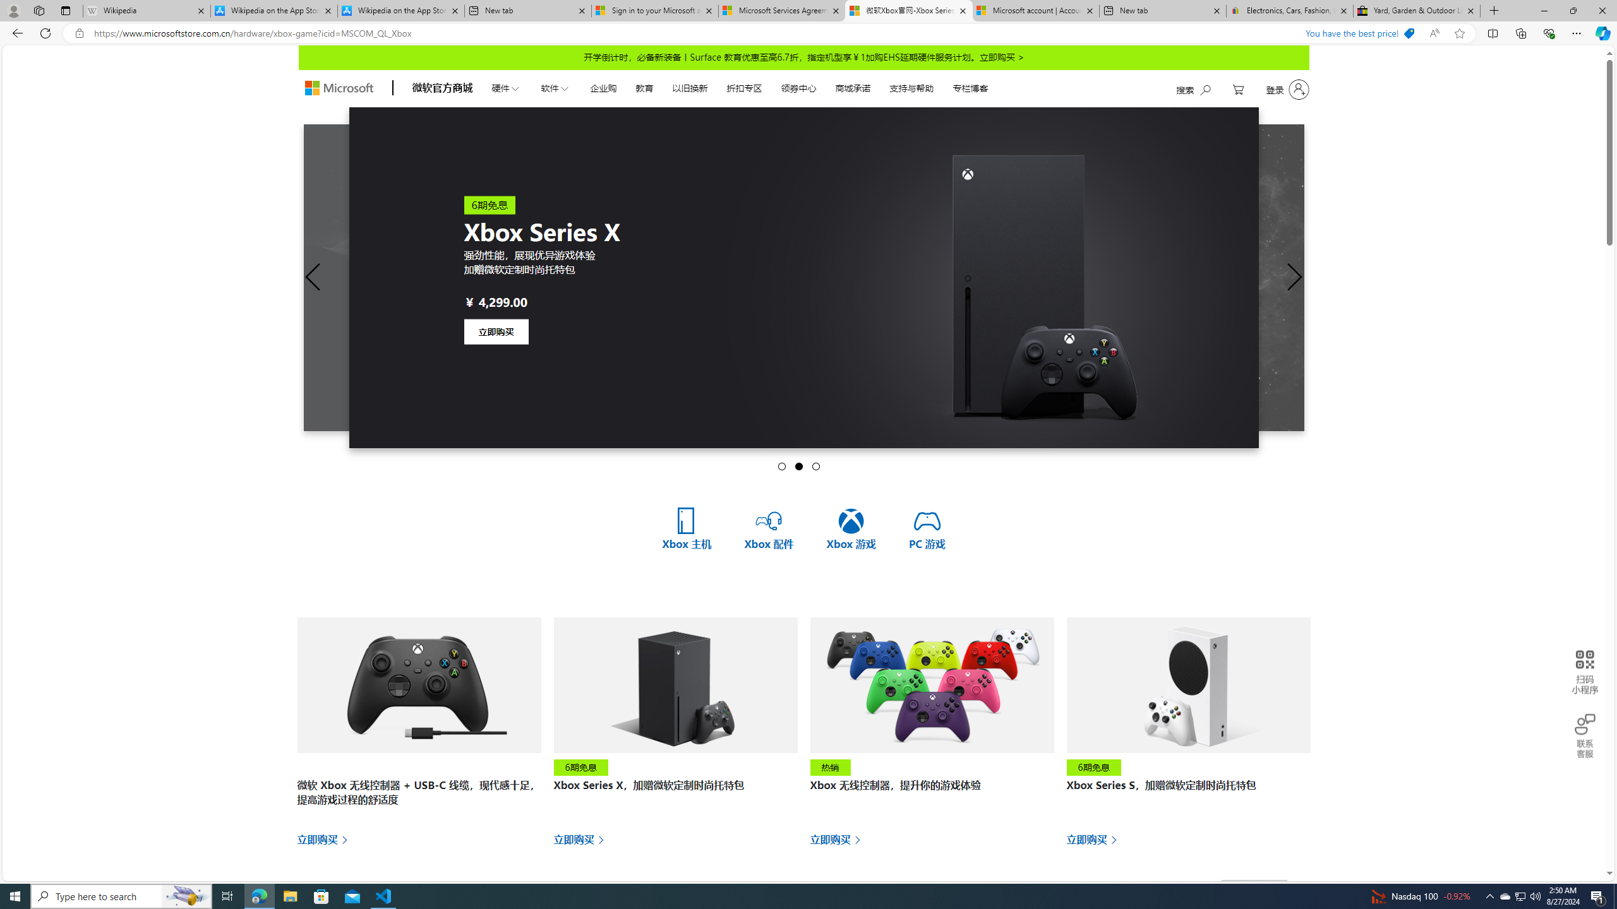  I want to click on Electronics, Cars, Fashion, Collectibles & More | eBay, so click(1289, 11).